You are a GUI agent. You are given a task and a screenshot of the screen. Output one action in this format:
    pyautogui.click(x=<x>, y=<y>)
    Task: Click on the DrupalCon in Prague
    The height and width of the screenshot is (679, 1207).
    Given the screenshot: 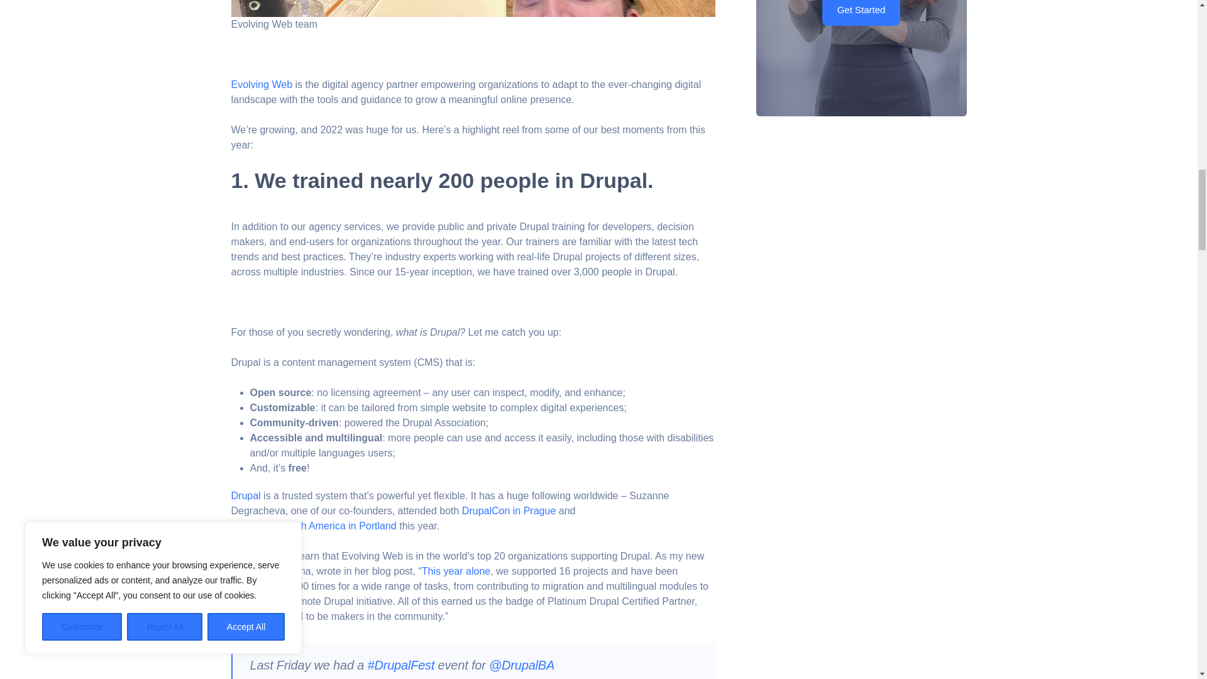 What is the action you would take?
    pyautogui.click(x=509, y=511)
    